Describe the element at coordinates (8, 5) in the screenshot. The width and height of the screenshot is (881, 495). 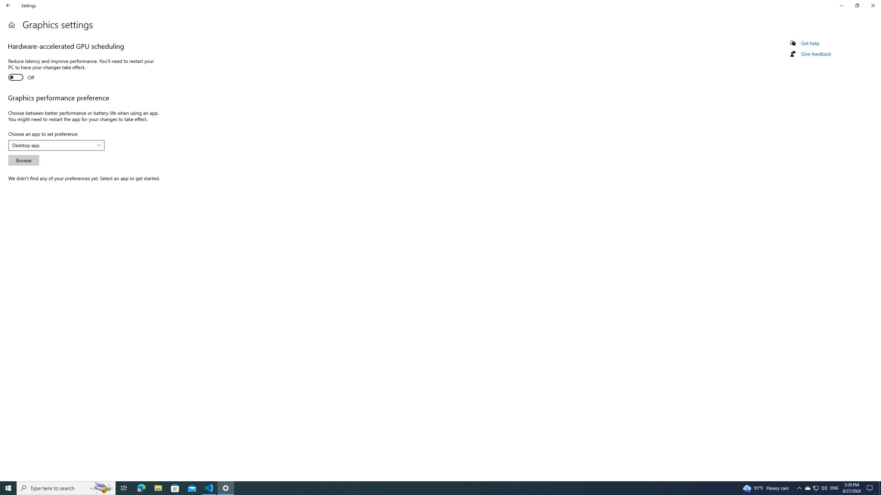
I see `Back` at that location.